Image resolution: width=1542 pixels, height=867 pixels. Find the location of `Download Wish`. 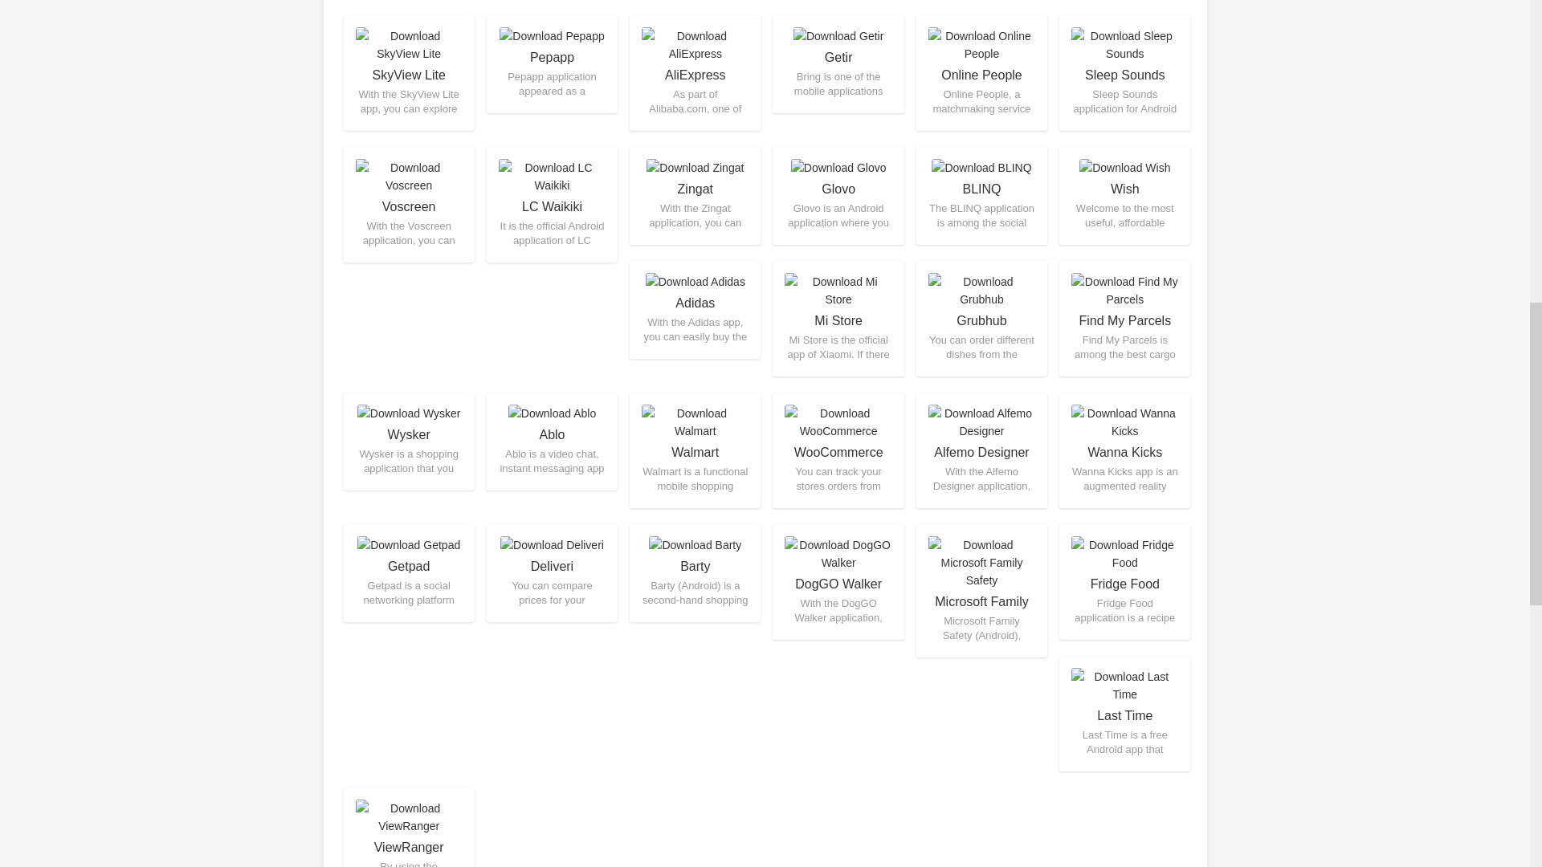

Download Wish is located at coordinates (1124, 195).